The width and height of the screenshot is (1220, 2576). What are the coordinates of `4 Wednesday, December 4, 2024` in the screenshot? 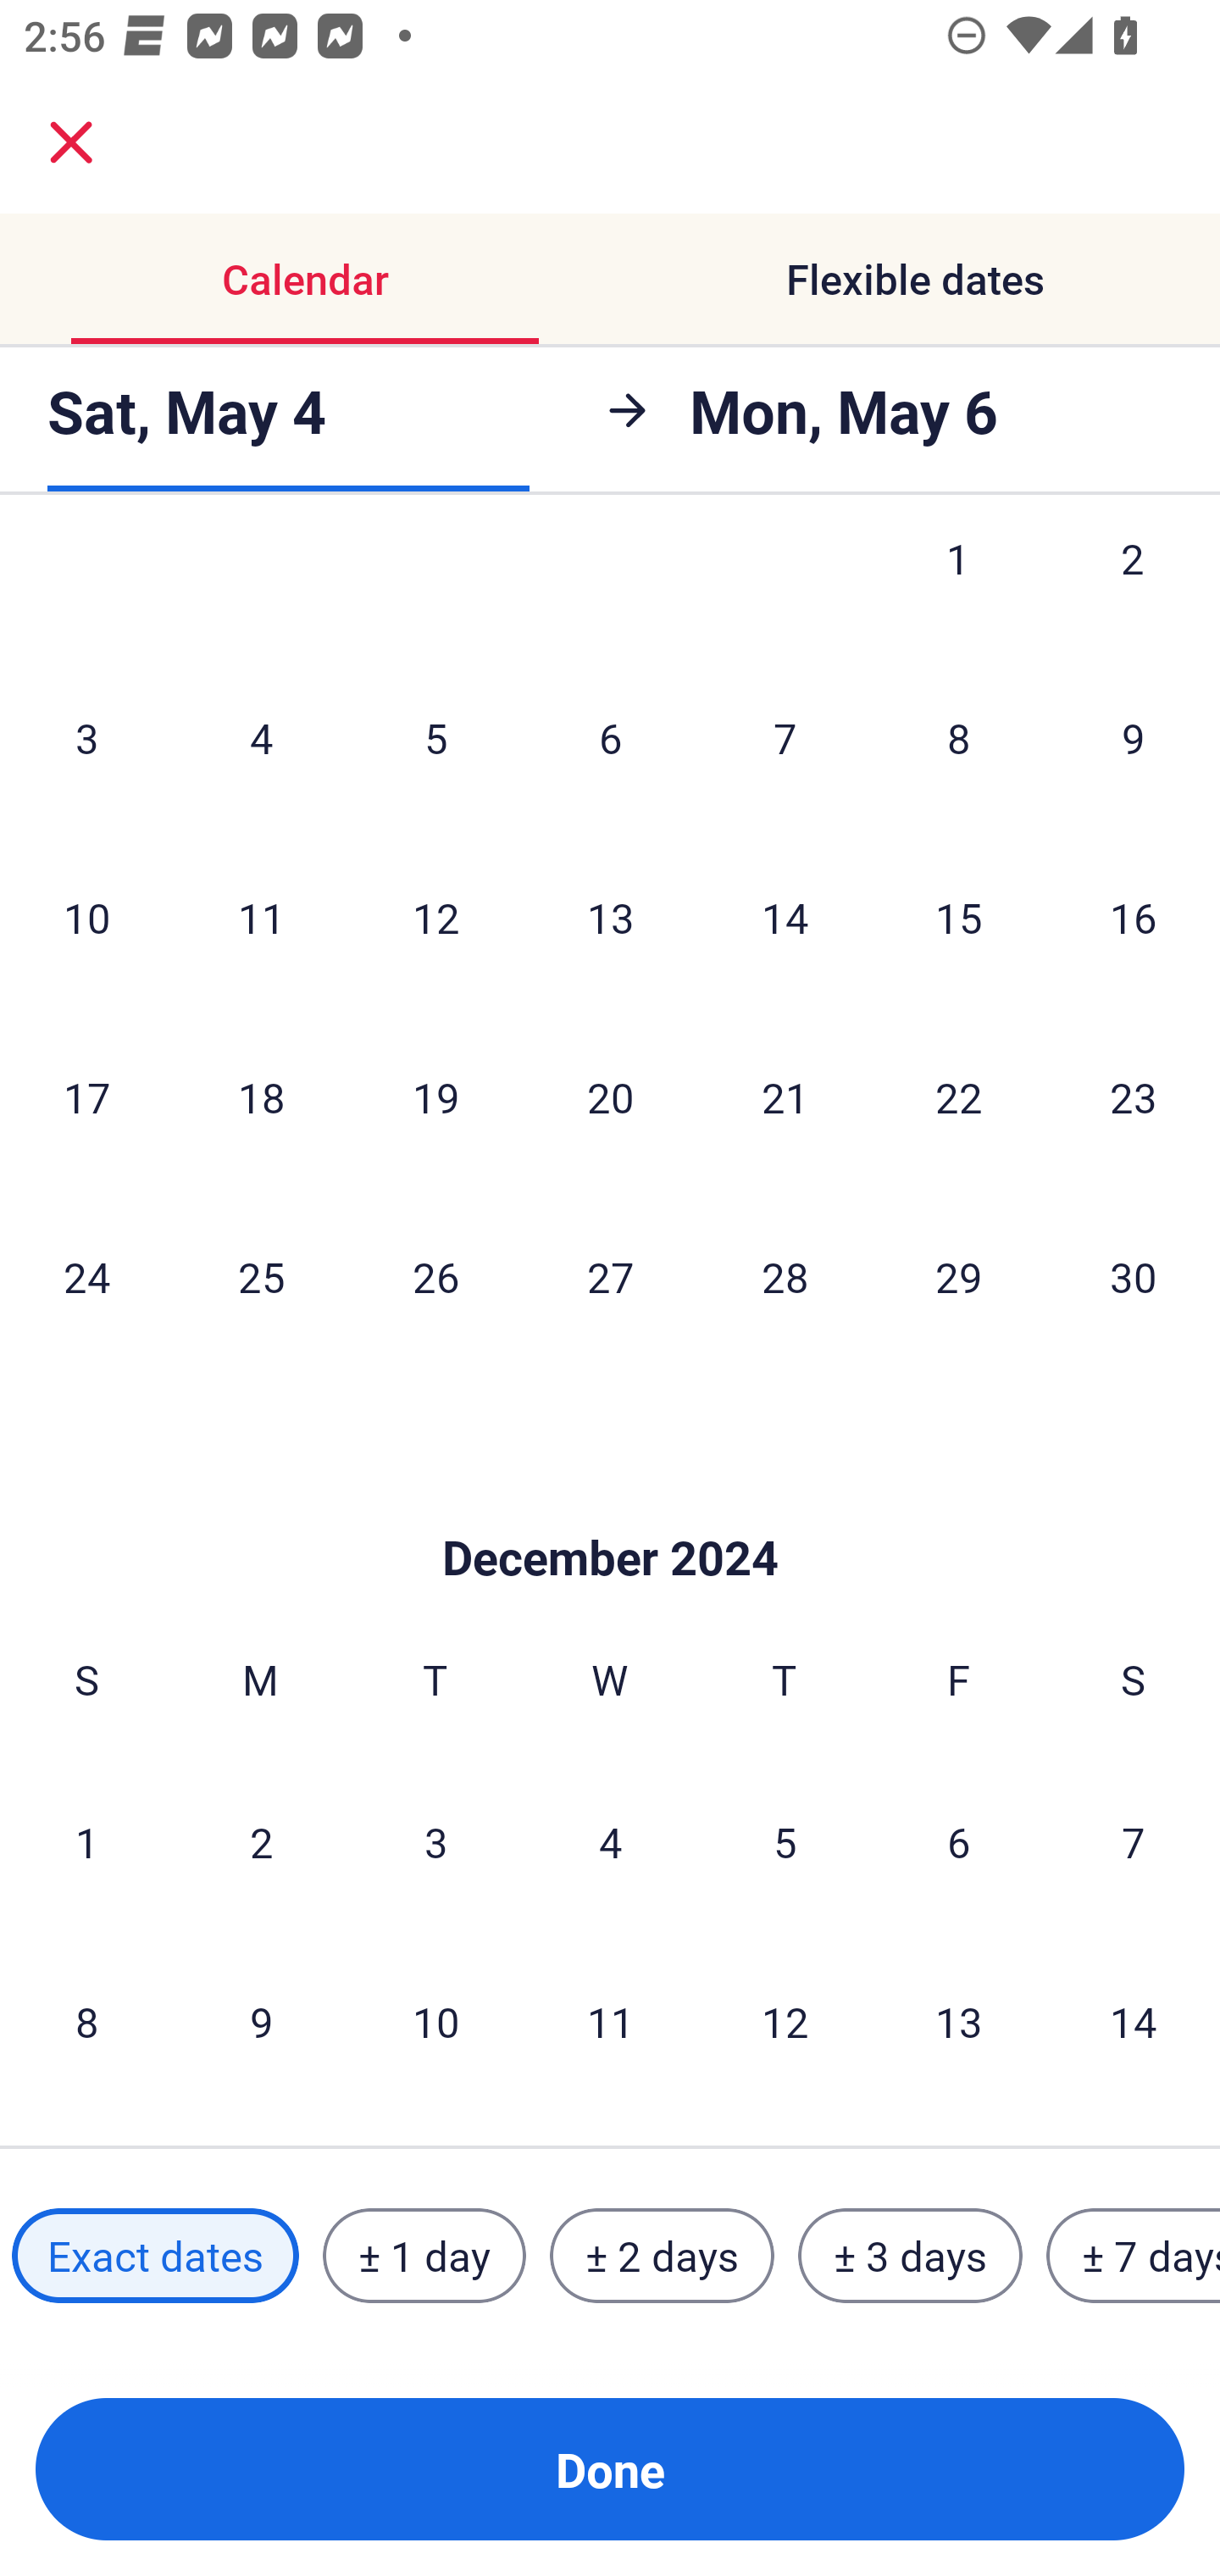 It's located at (610, 1841).